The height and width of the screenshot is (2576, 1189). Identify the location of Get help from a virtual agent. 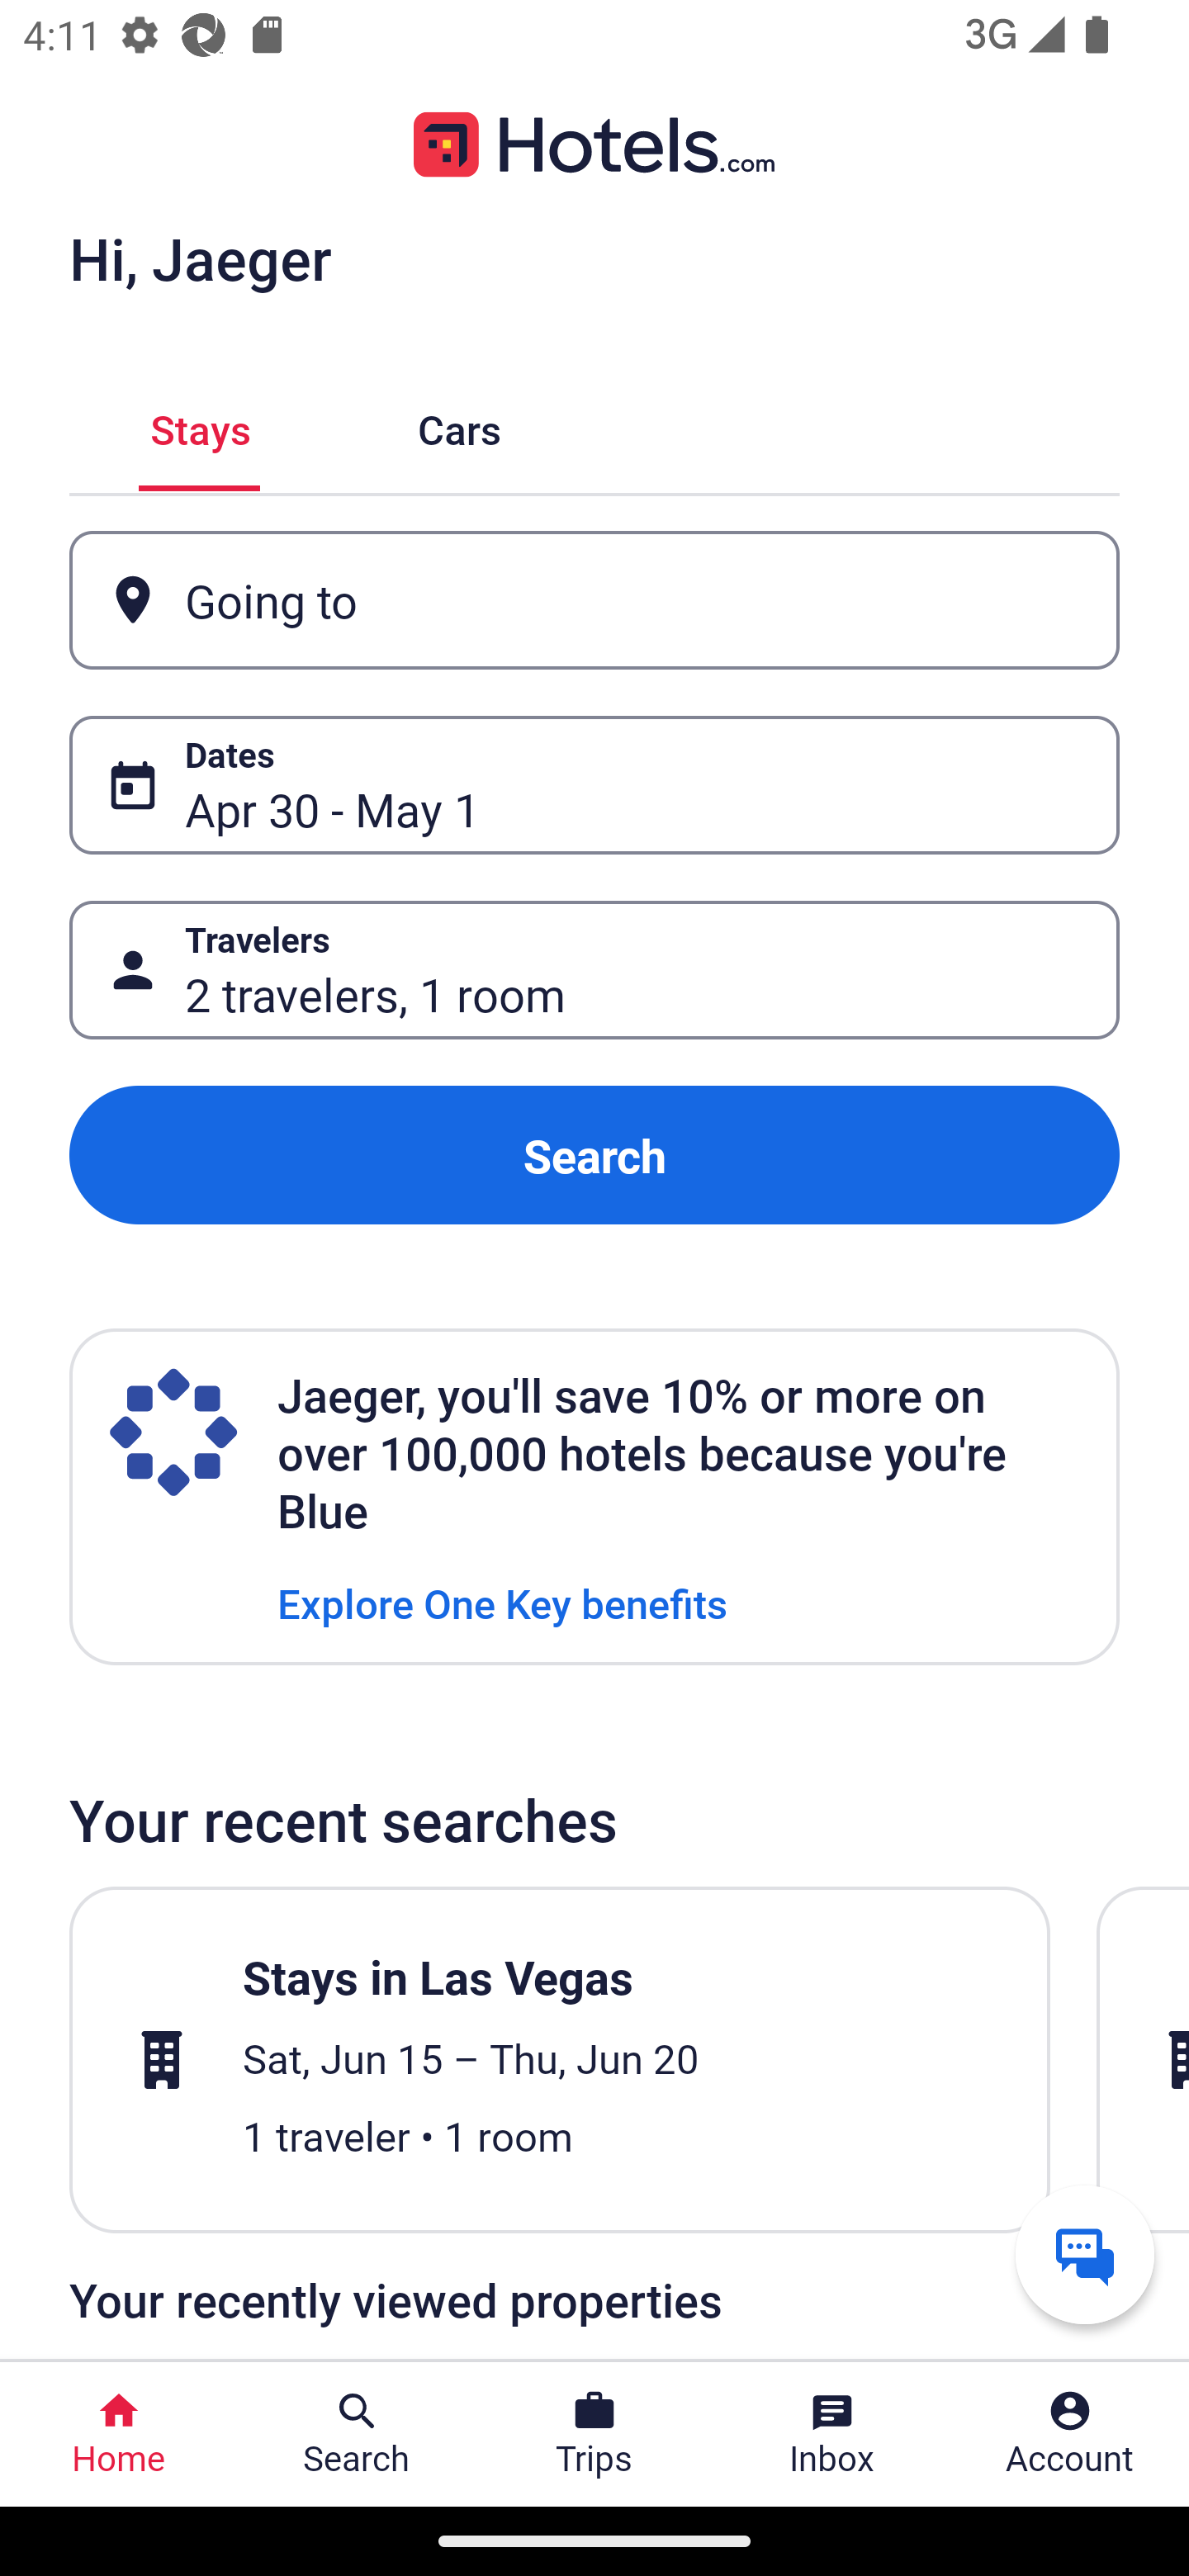
(1085, 2254).